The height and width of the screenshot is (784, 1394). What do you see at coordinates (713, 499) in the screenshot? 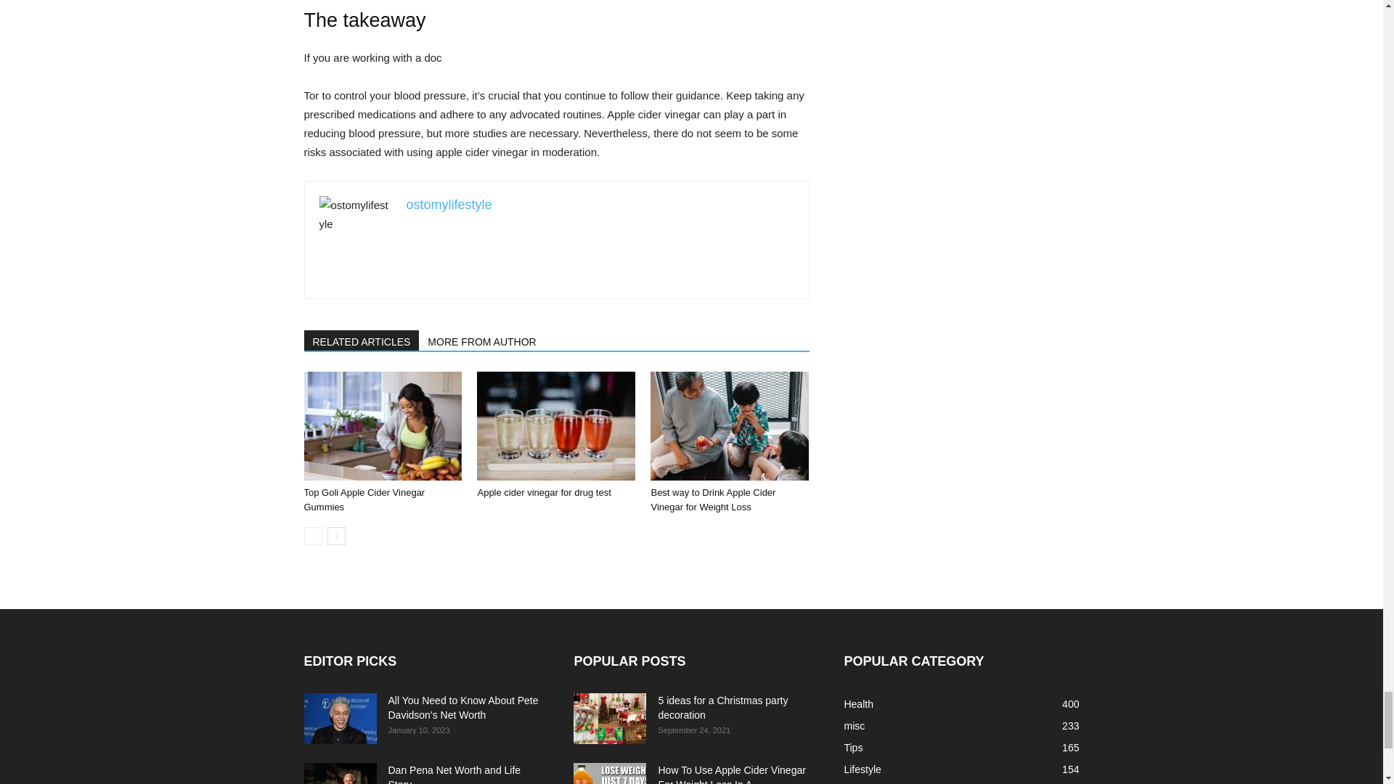
I see `Best way to Drink Apple Cider Vinegar for Weight Loss` at bounding box center [713, 499].